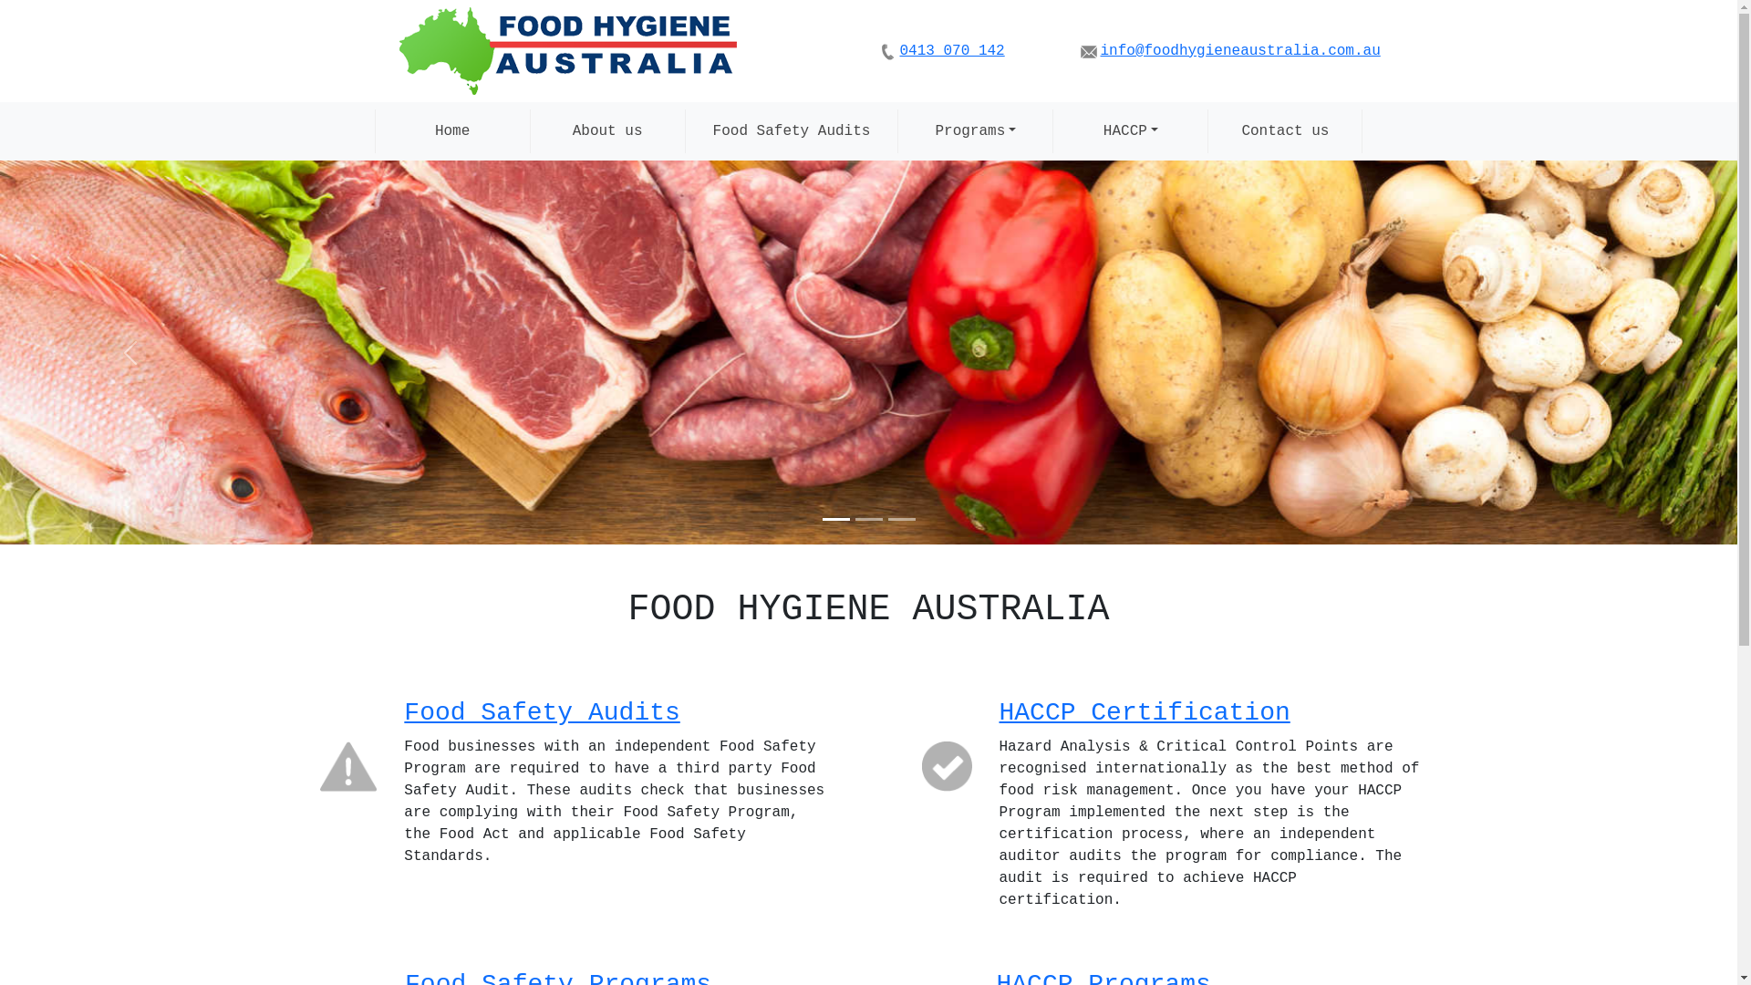 This screenshot has width=1751, height=985. Describe the element at coordinates (607, 131) in the screenshot. I see `About us` at that location.